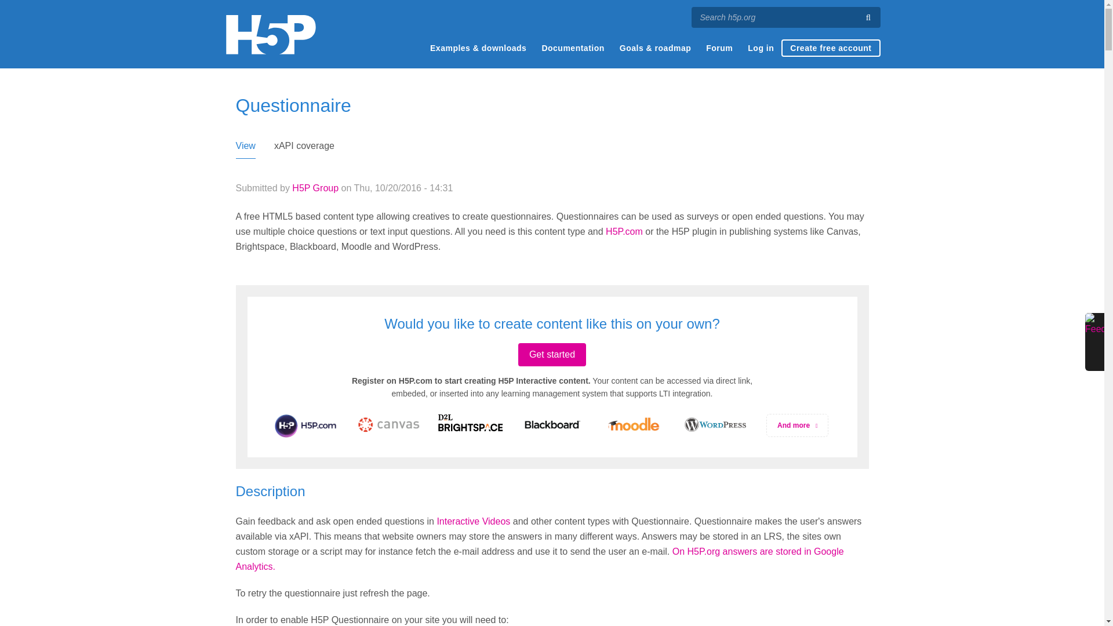 This screenshot has width=1113, height=626. What do you see at coordinates (270, 34) in the screenshot?
I see `Front page` at bounding box center [270, 34].